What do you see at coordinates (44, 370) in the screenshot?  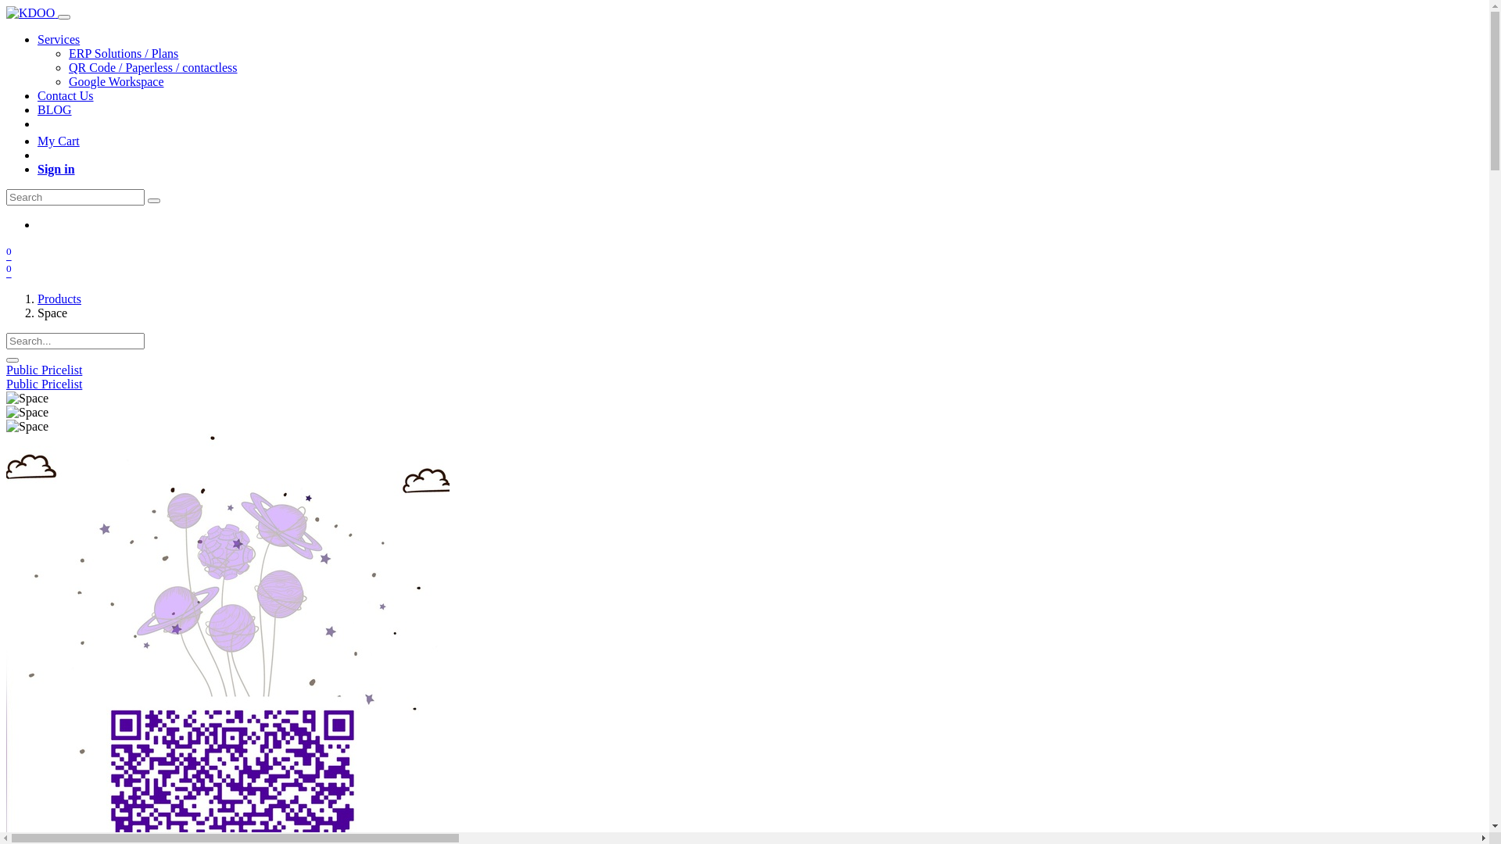 I see `Public Pricelist` at bounding box center [44, 370].